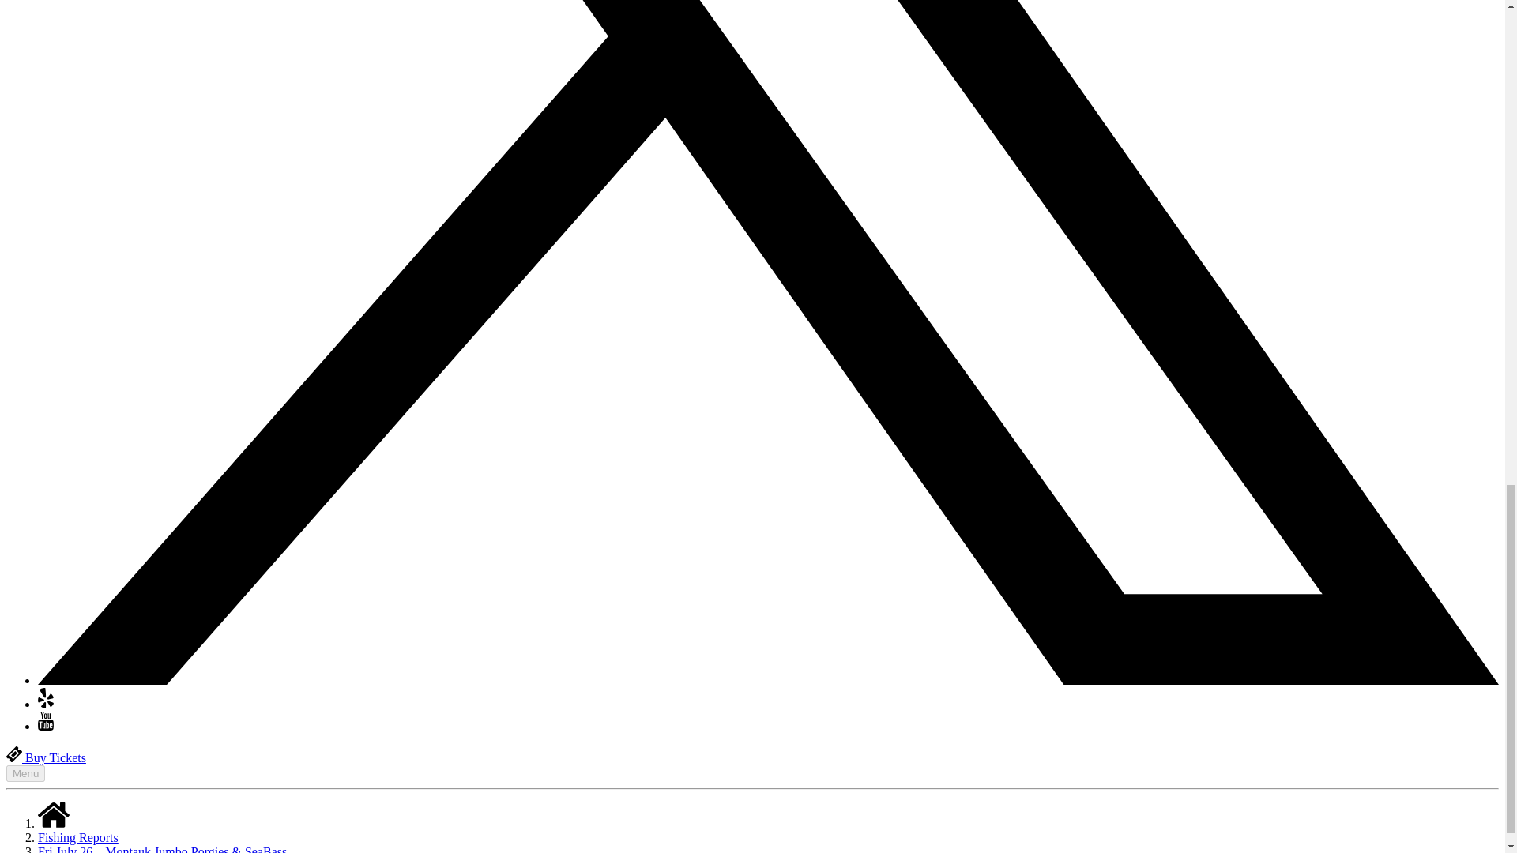 The width and height of the screenshot is (1517, 853). I want to click on Yelp, so click(46, 704).